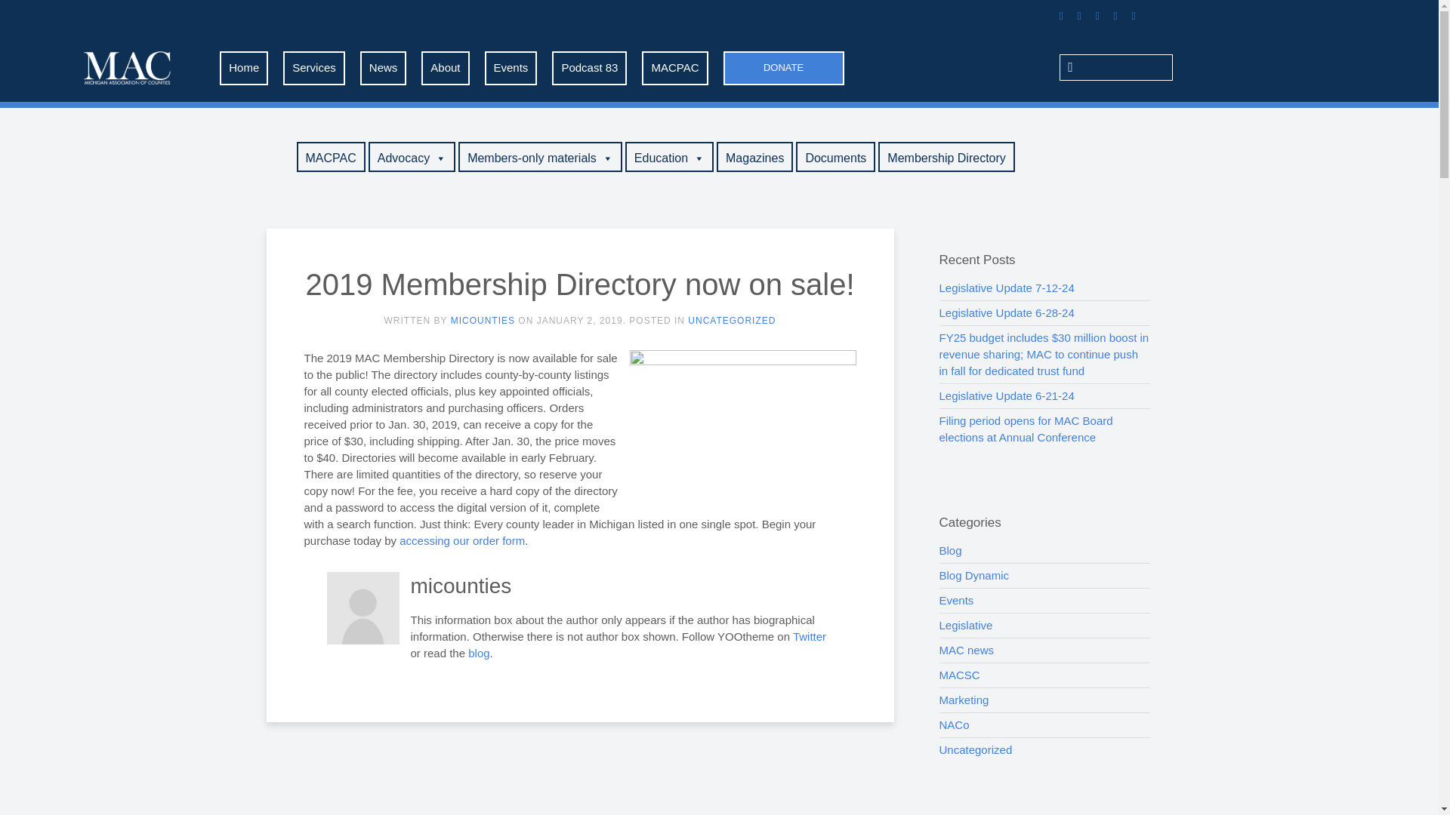  What do you see at coordinates (674, 68) in the screenshot?
I see `MACPAC` at bounding box center [674, 68].